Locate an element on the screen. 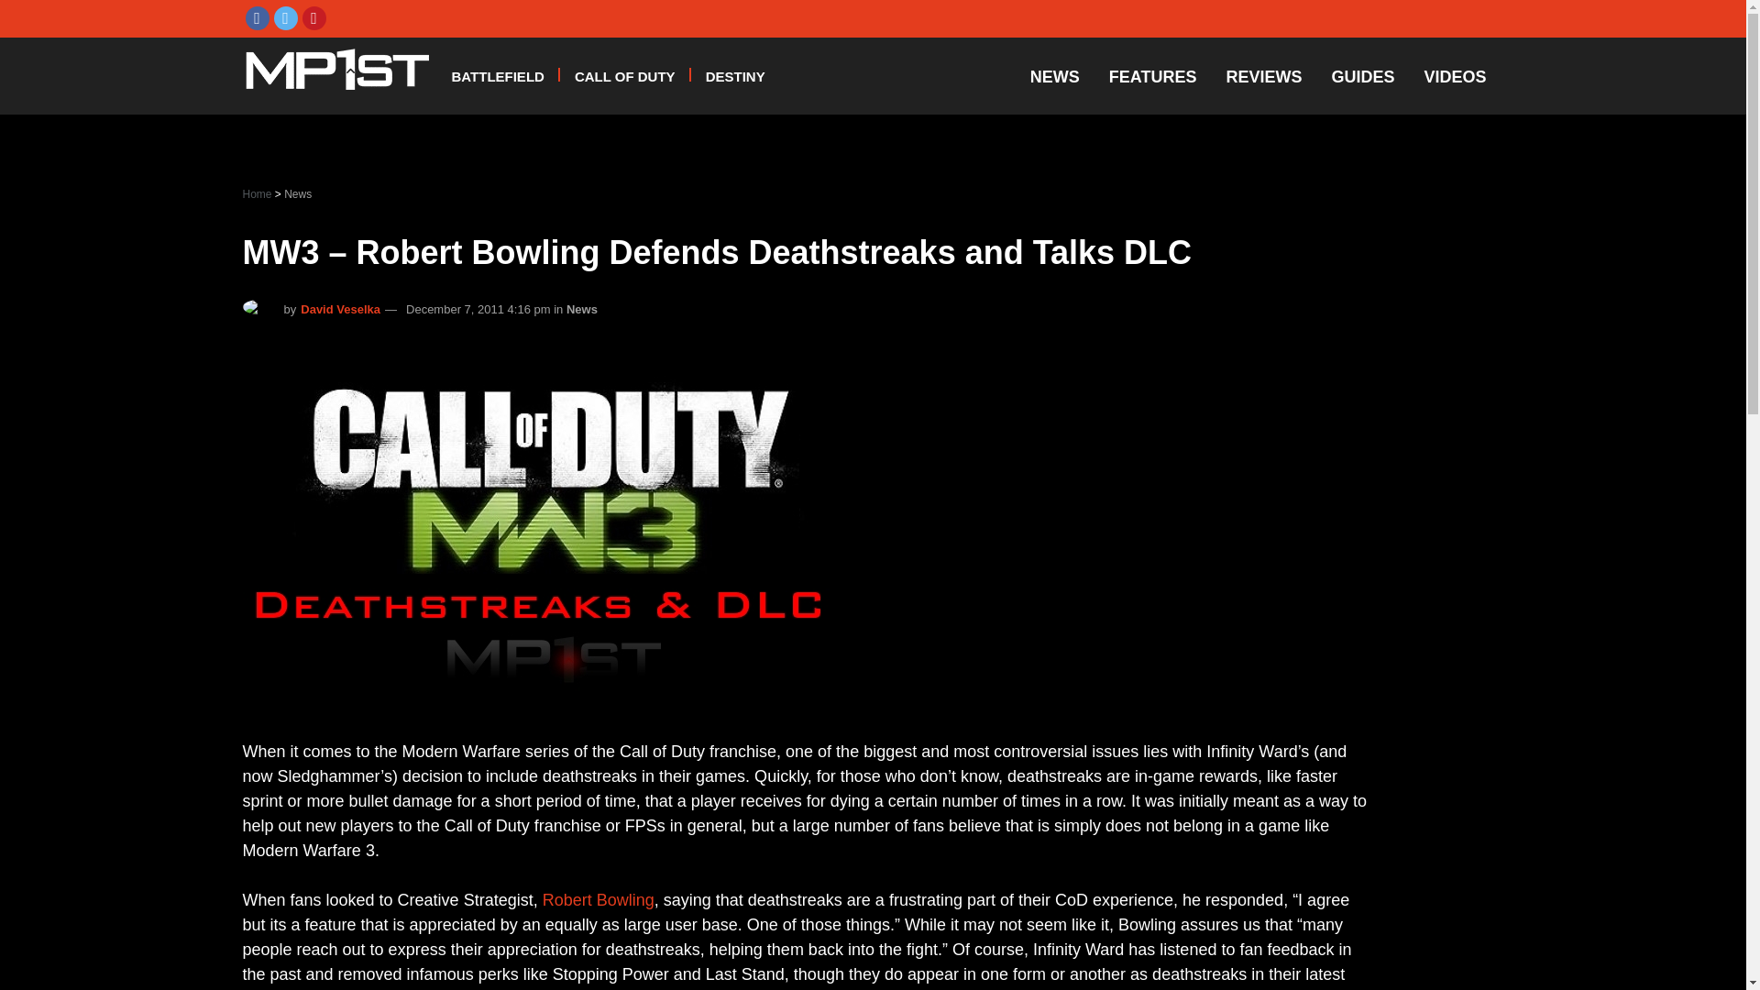 This screenshot has width=1760, height=990. CALL OF DUTY is located at coordinates (625, 75).